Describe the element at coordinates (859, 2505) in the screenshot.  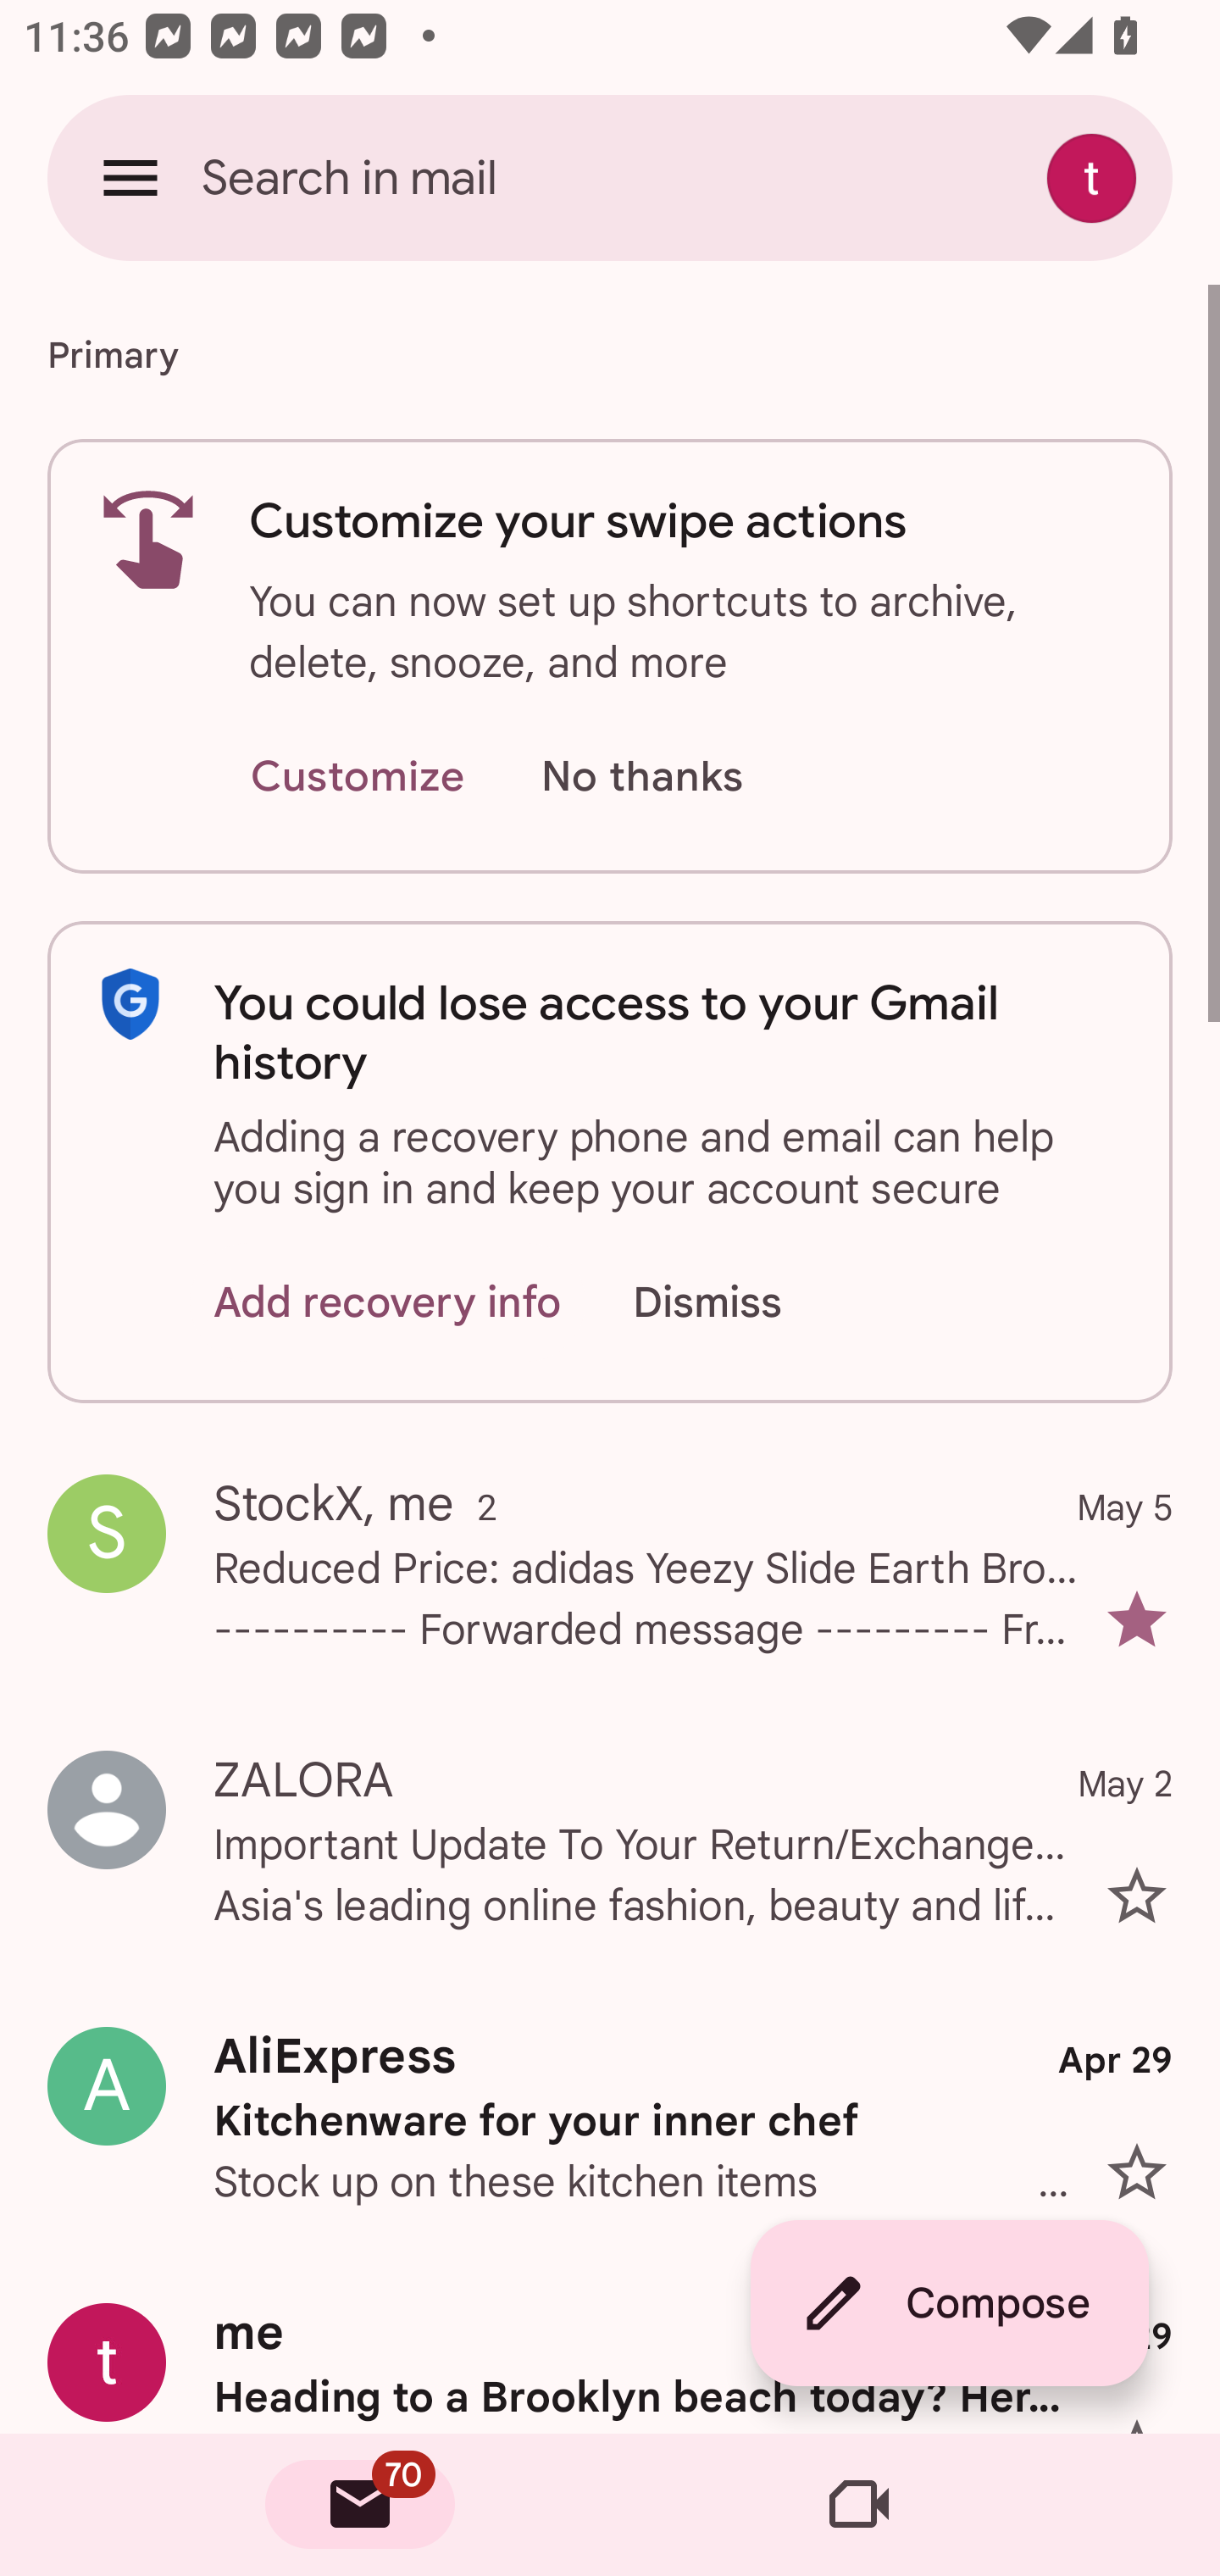
I see `Meet` at that location.